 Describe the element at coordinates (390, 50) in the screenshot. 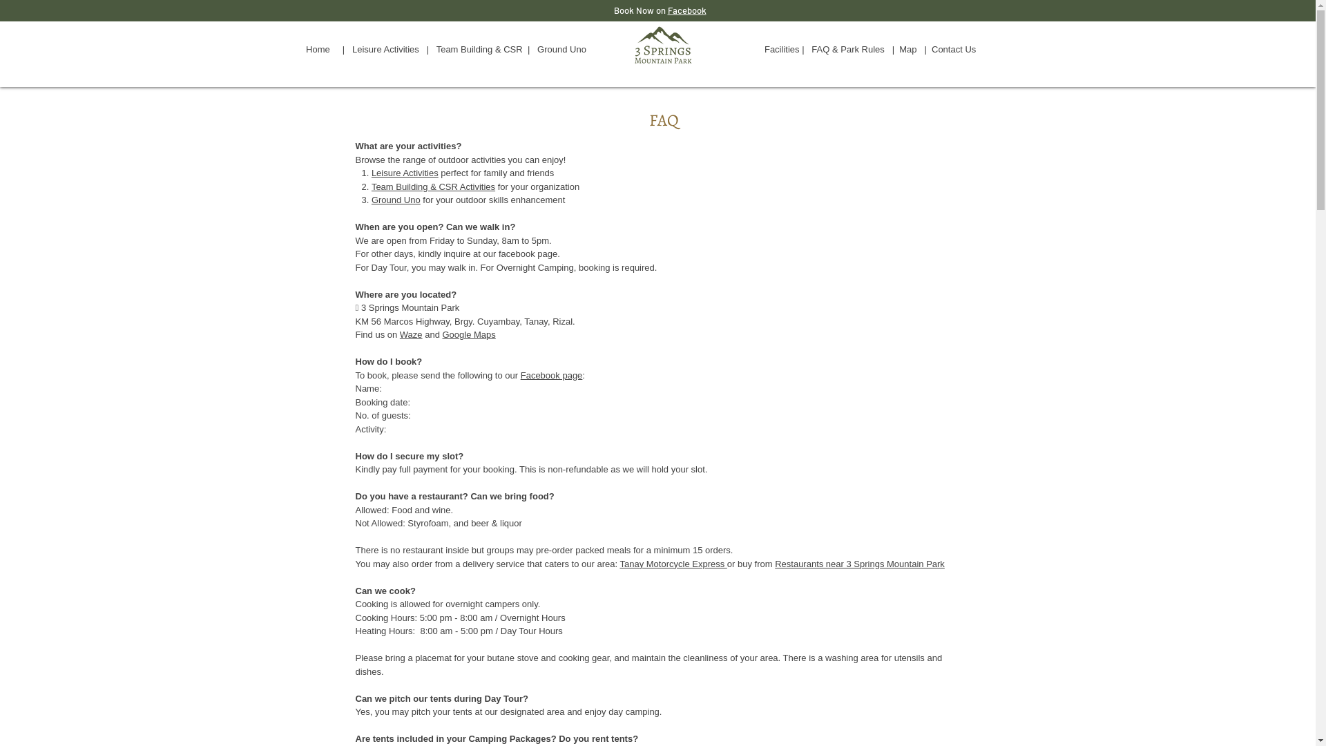

I see `Leisure Activities   ` at that location.